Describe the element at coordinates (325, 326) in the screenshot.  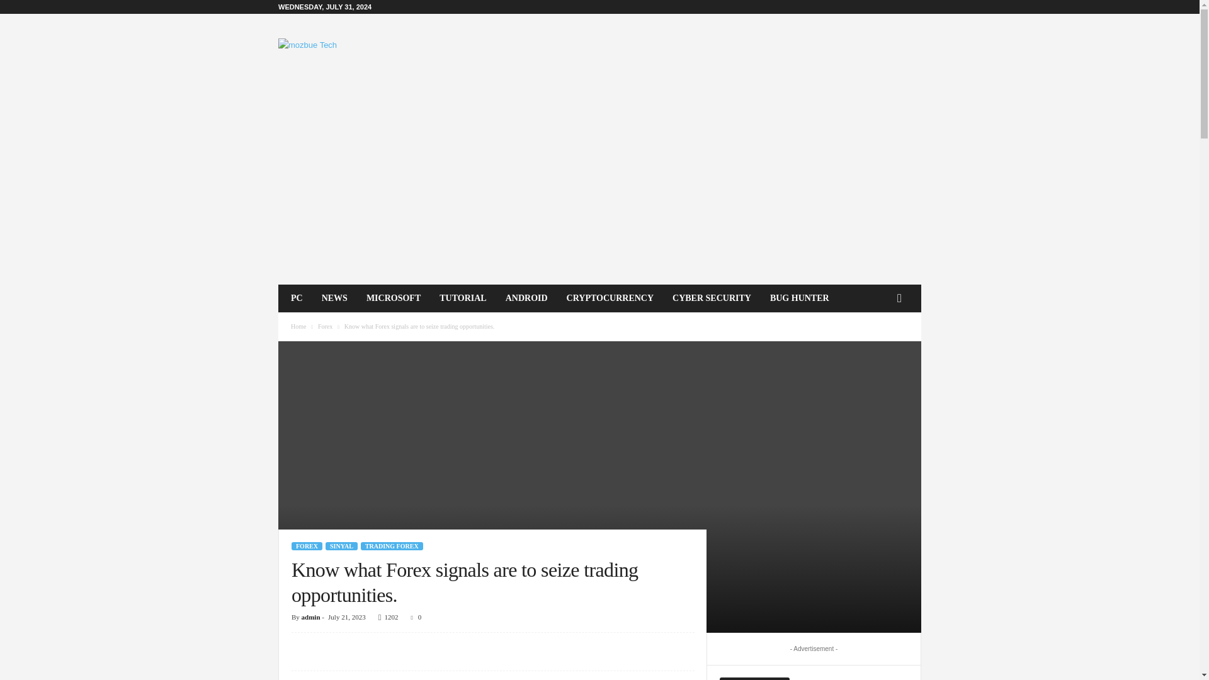
I see `Forex` at that location.